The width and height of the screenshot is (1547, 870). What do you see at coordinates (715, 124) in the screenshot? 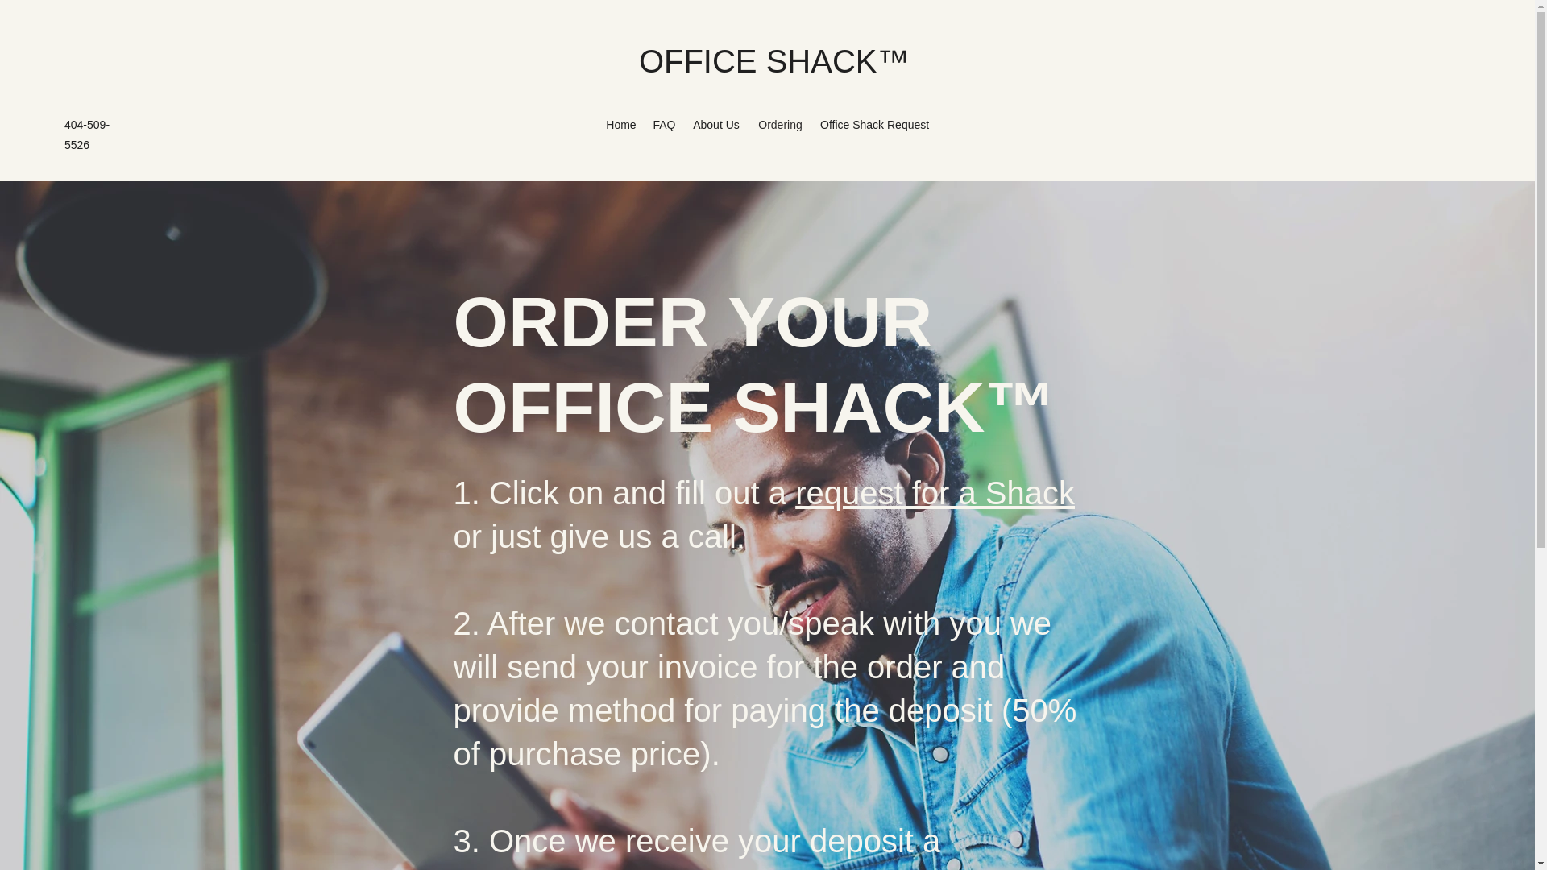
I see `About Us` at bounding box center [715, 124].